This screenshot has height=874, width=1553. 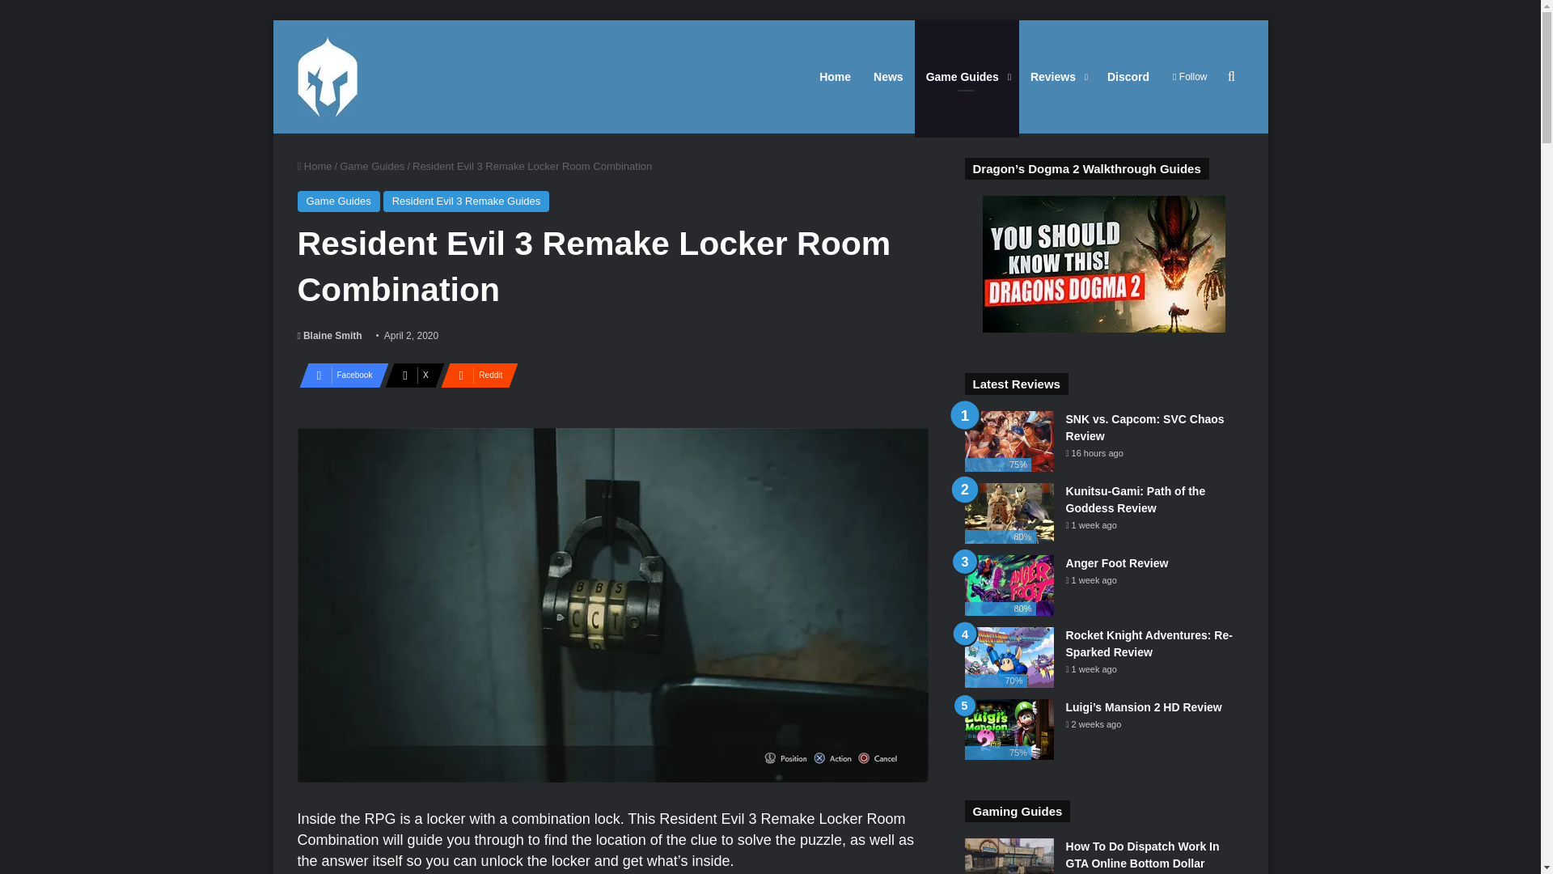 What do you see at coordinates (966, 76) in the screenshot?
I see `Game Guides` at bounding box center [966, 76].